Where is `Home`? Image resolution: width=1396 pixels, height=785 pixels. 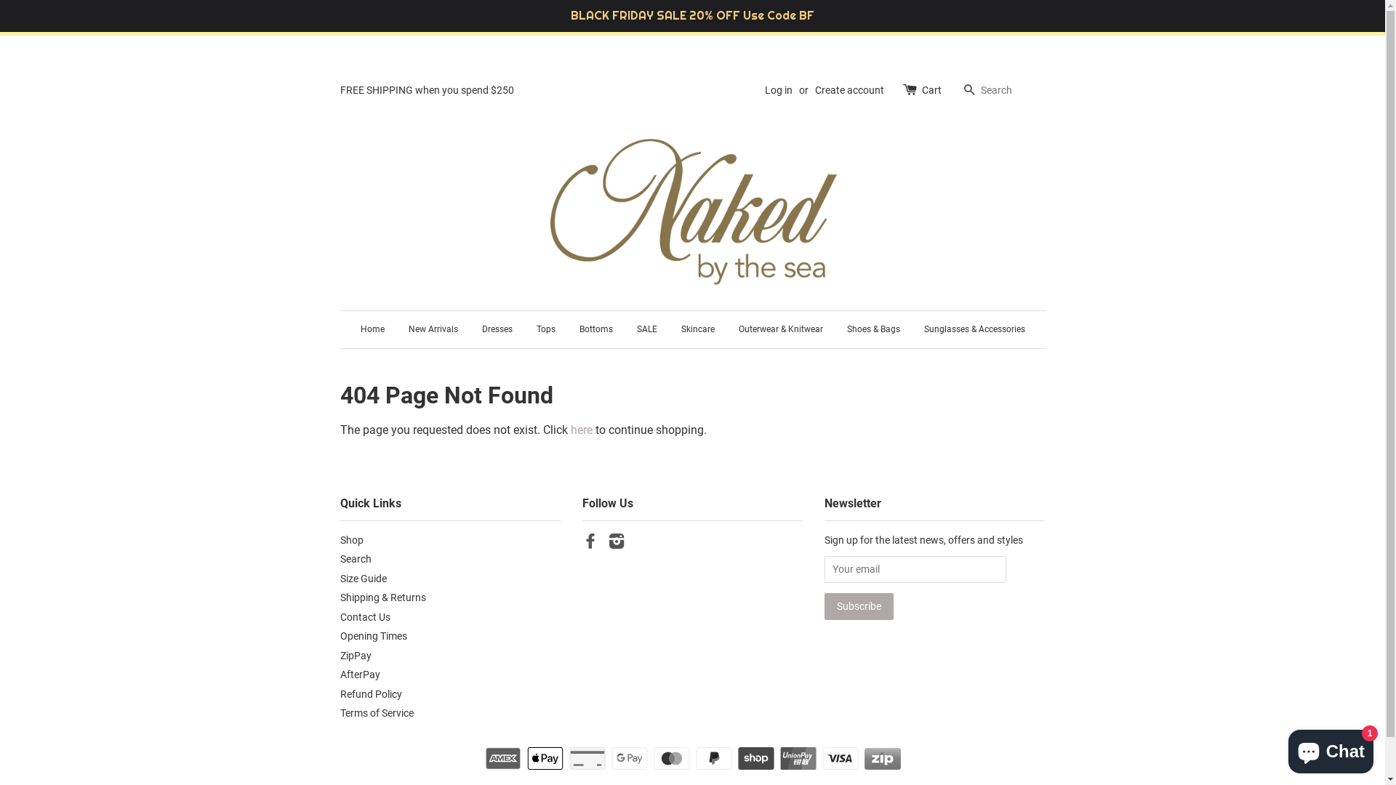 Home is located at coordinates (378, 329).